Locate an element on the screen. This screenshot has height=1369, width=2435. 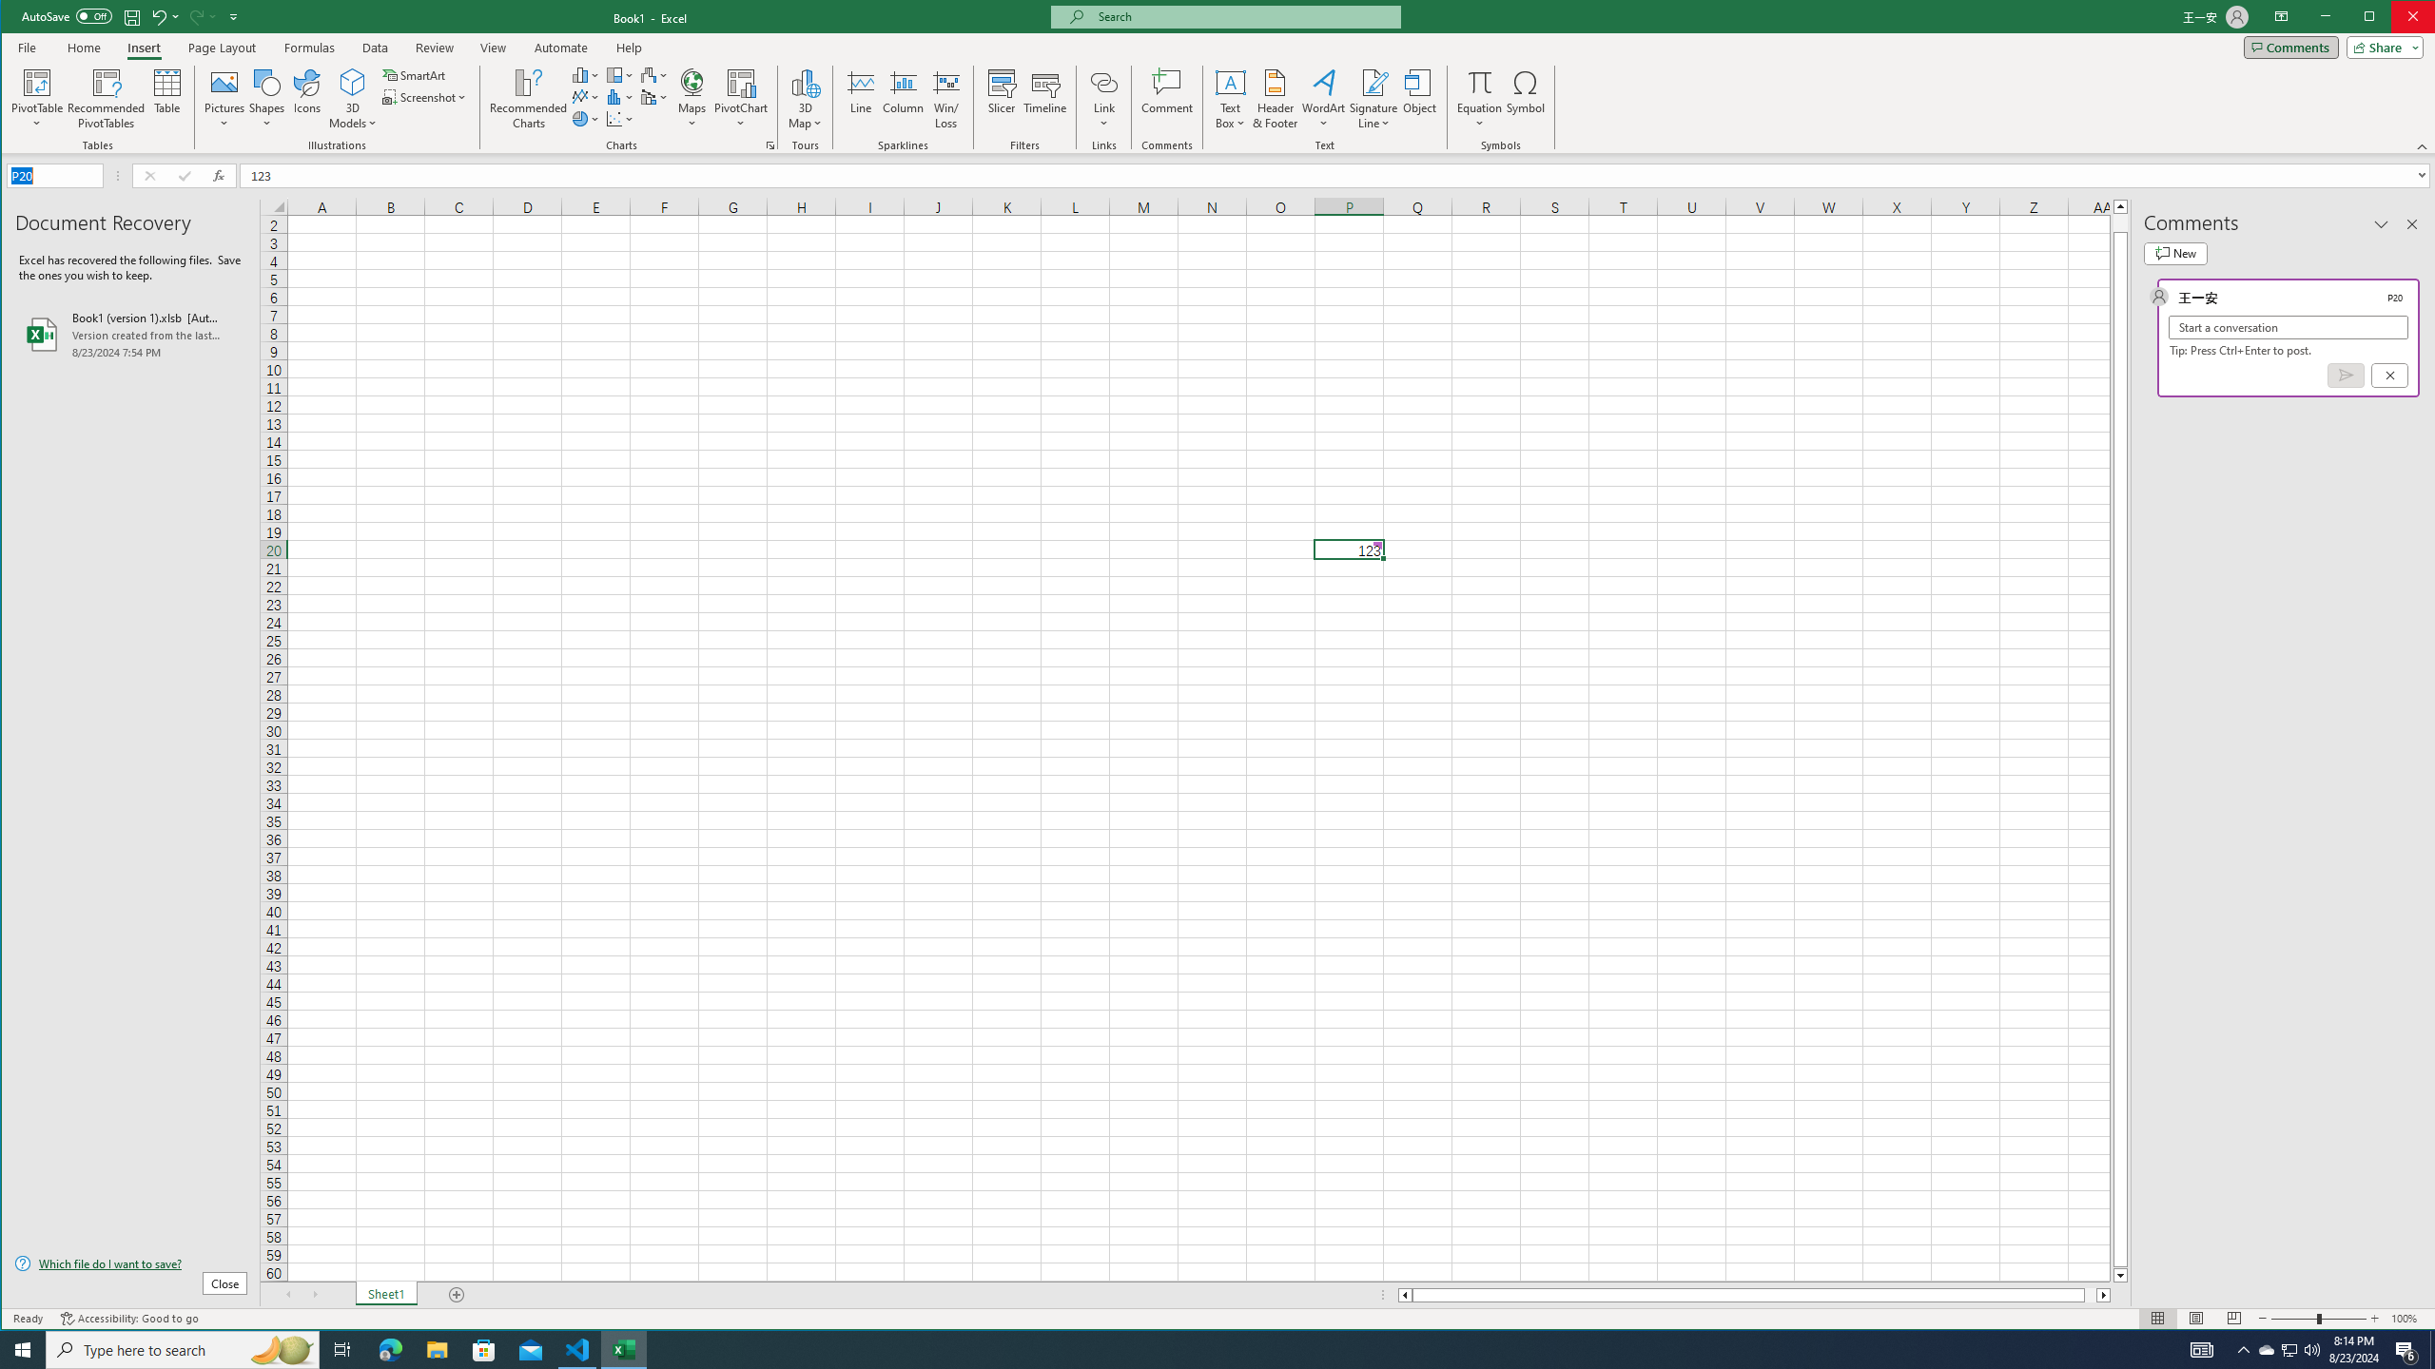
Shapes is located at coordinates (268, 99).